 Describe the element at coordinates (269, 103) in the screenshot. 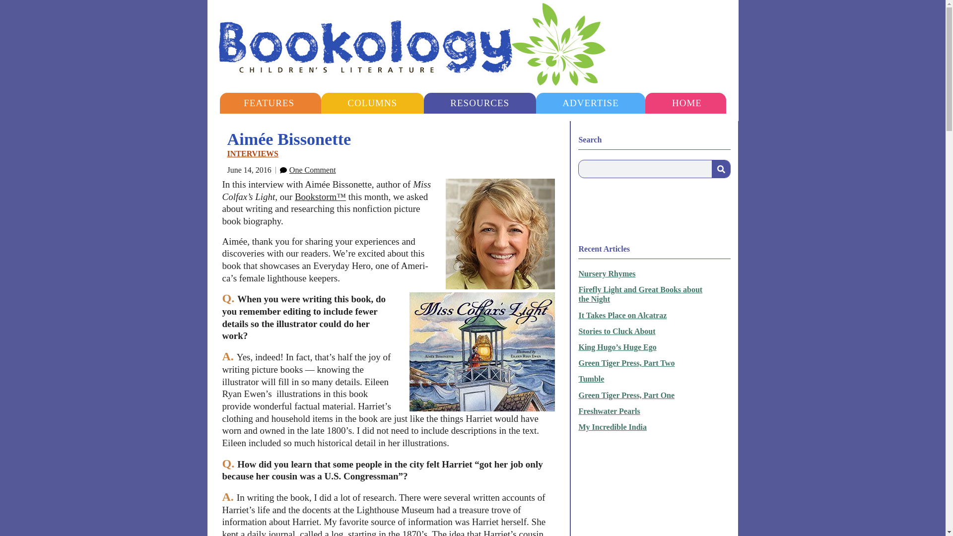

I see `FEATURES` at that location.